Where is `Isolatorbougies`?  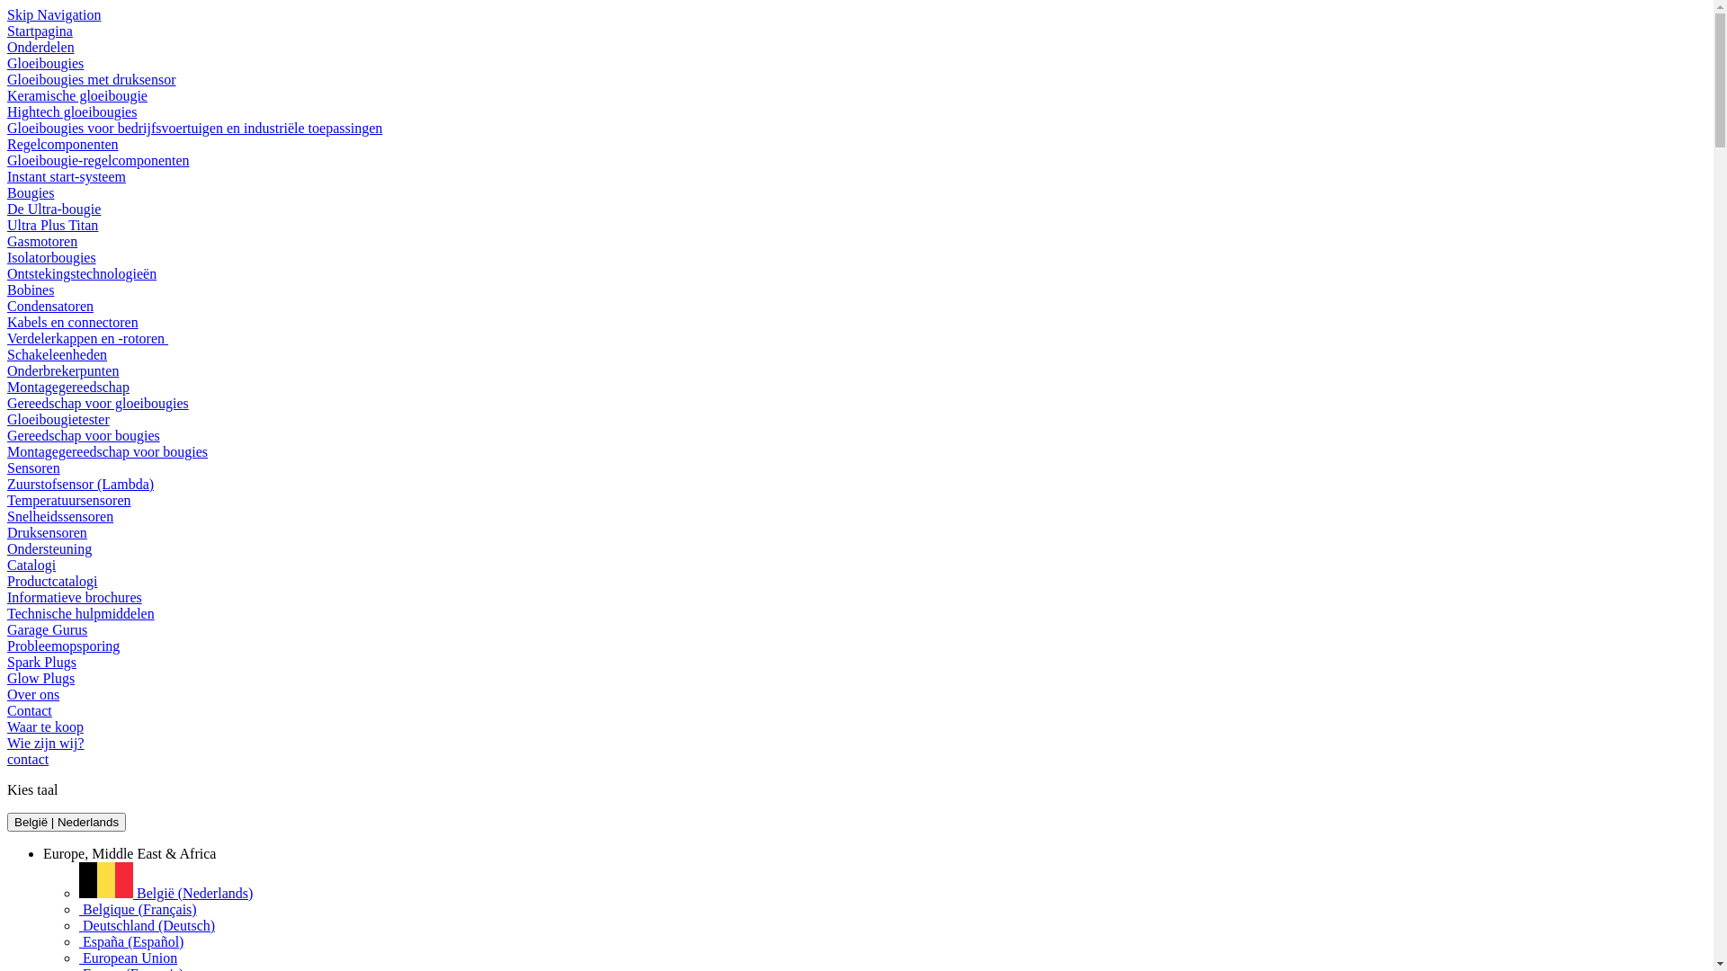
Isolatorbougies is located at coordinates (52, 257).